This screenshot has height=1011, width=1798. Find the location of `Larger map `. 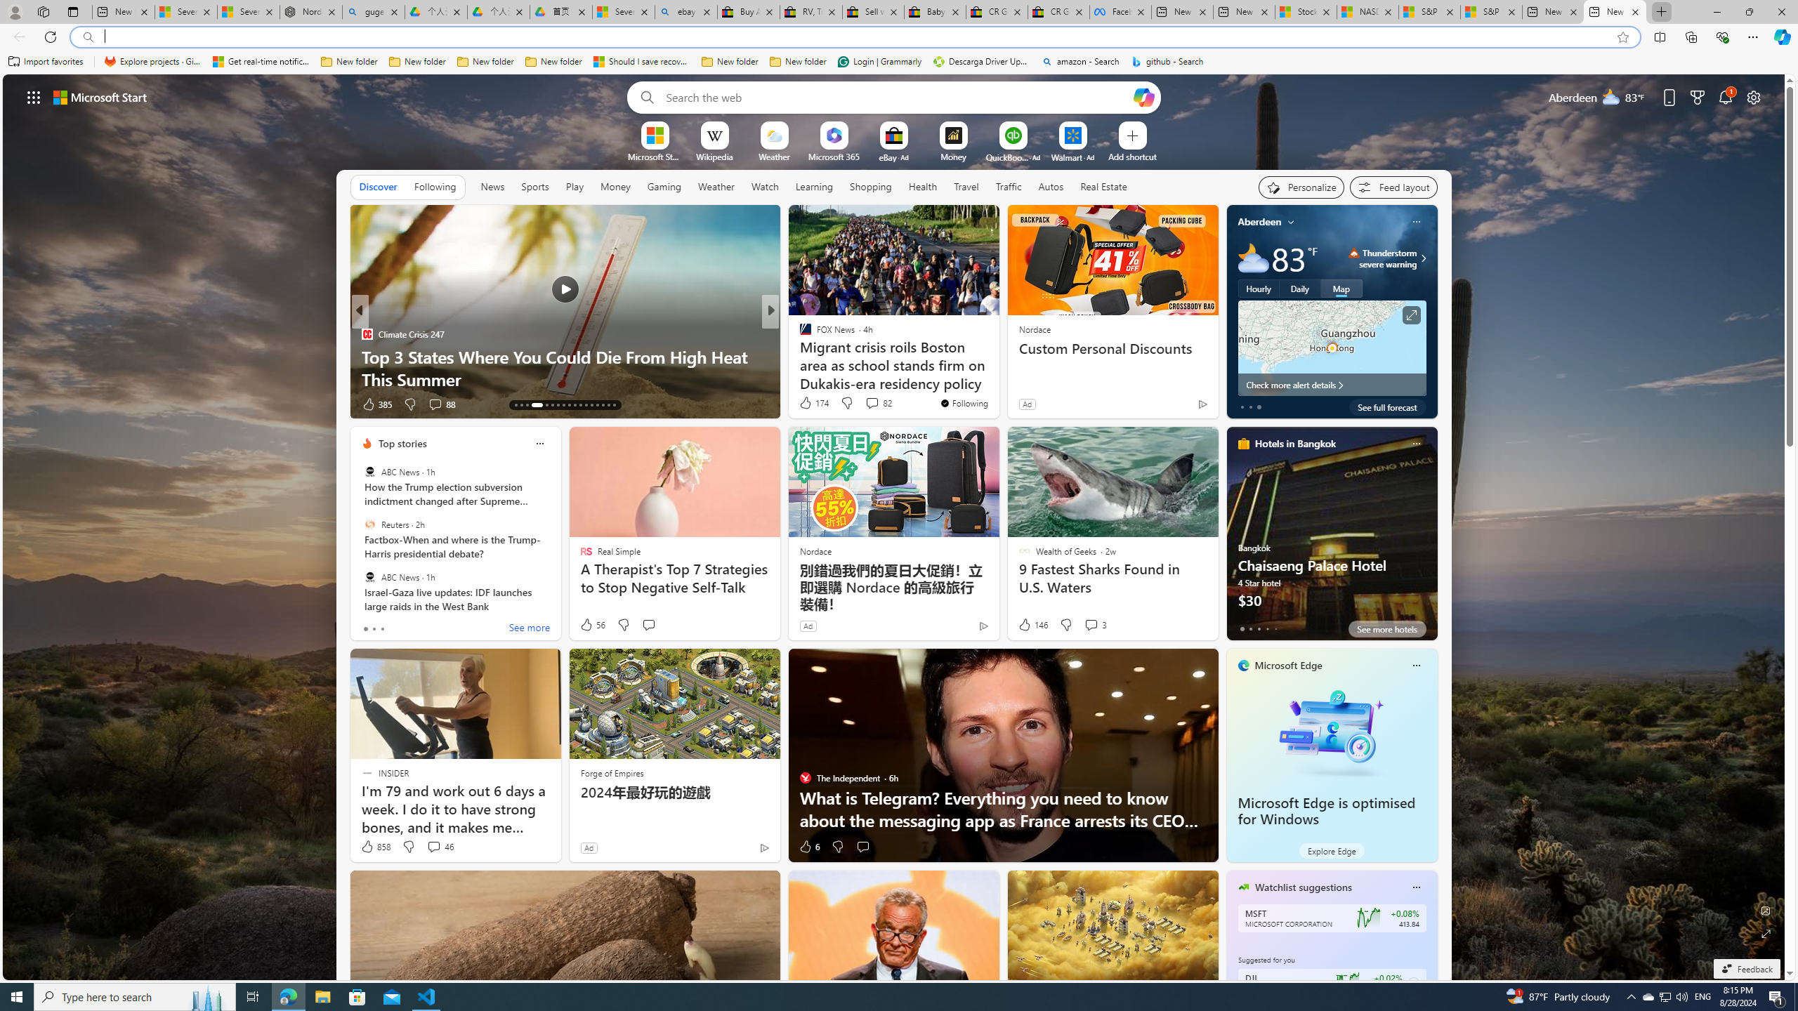

Larger map  is located at coordinates (1332, 348).